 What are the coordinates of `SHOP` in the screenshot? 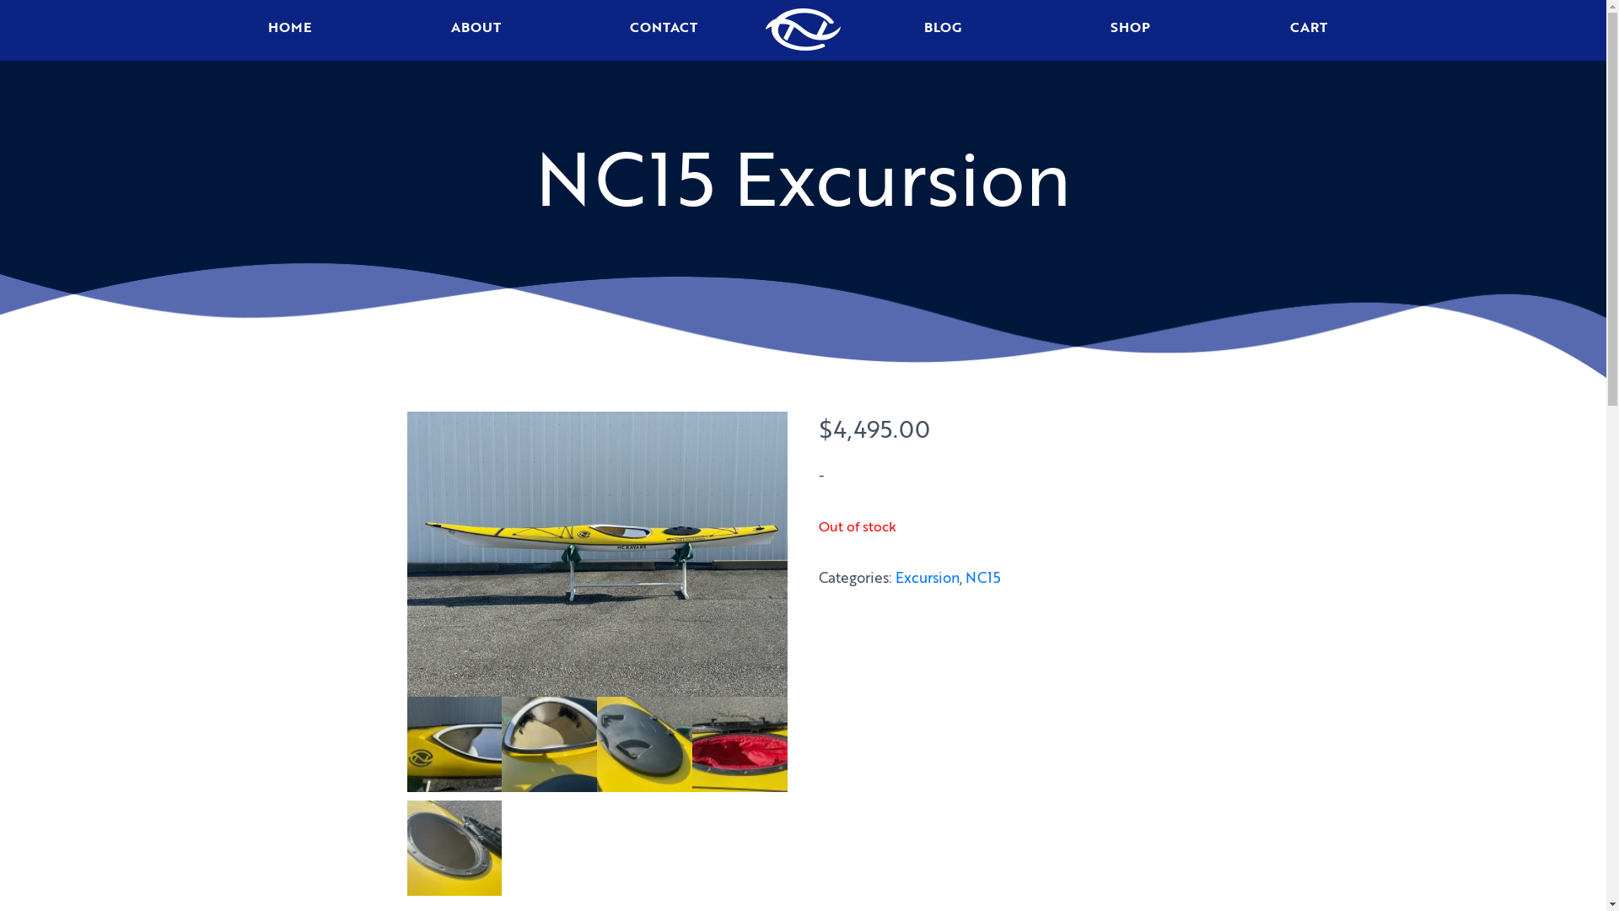 It's located at (1130, 30).